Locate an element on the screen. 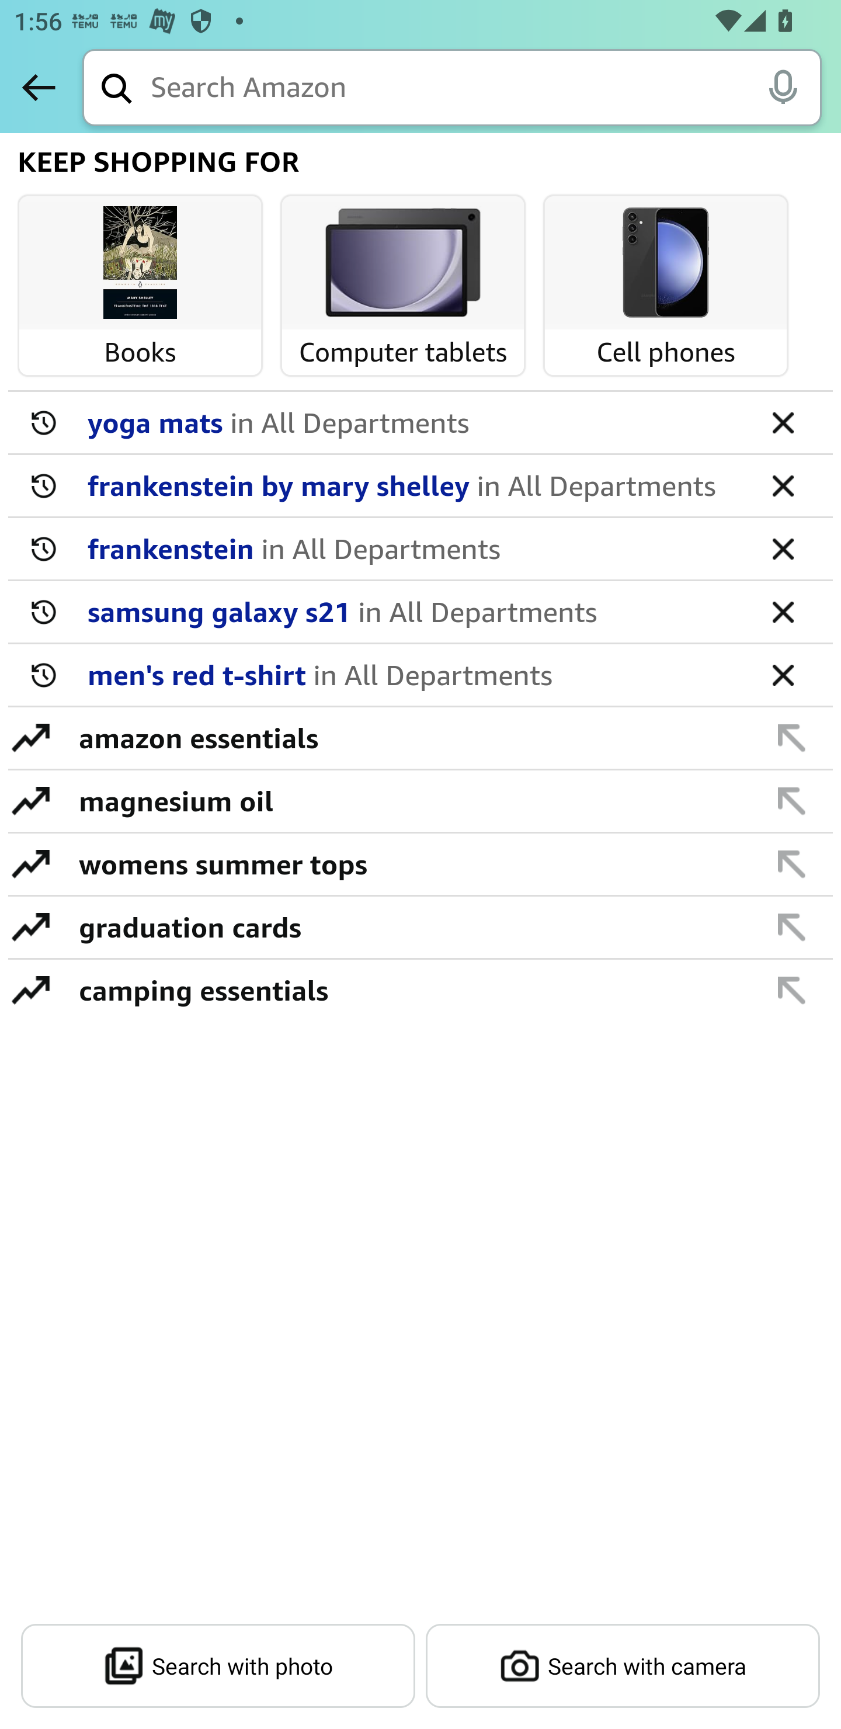 Image resolution: width=841 pixels, height=1729 pixels. yoga mats is located at coordinates (413, 422).